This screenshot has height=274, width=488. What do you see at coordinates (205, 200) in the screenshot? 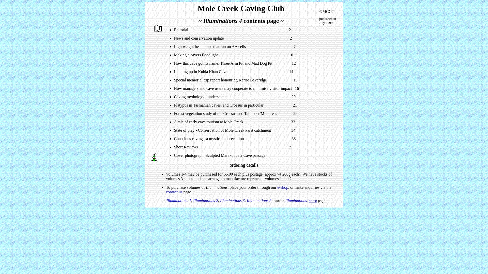
I see `Illuminations 2` at bounding box center [205, 200].